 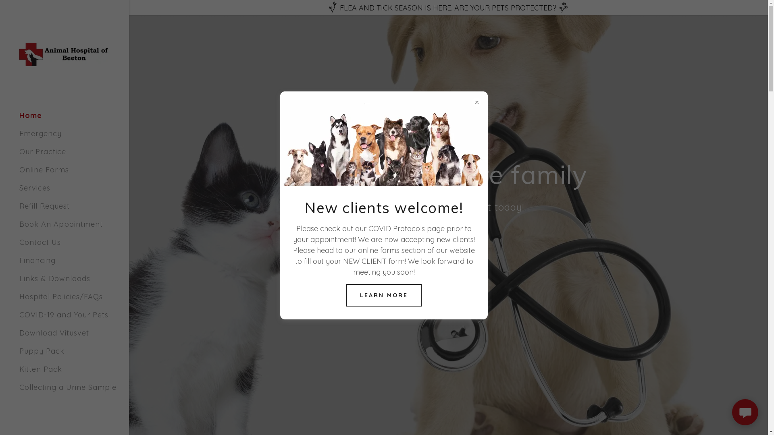 What do you see at coordinates (64, 315) in the screenshot?
I see `COVID-19 and Your Pets` at bounding box center [64, 315].